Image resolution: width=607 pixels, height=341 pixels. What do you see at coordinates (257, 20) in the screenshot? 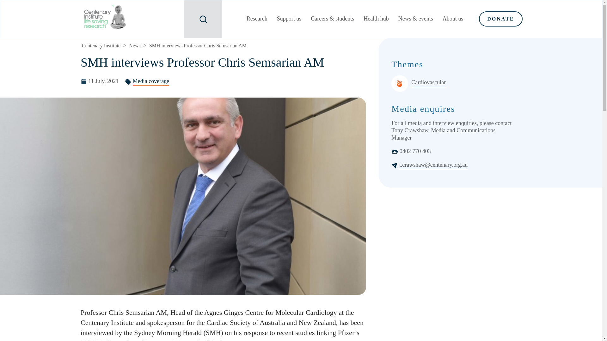
I see `Research` at bounding box center [257, 20].